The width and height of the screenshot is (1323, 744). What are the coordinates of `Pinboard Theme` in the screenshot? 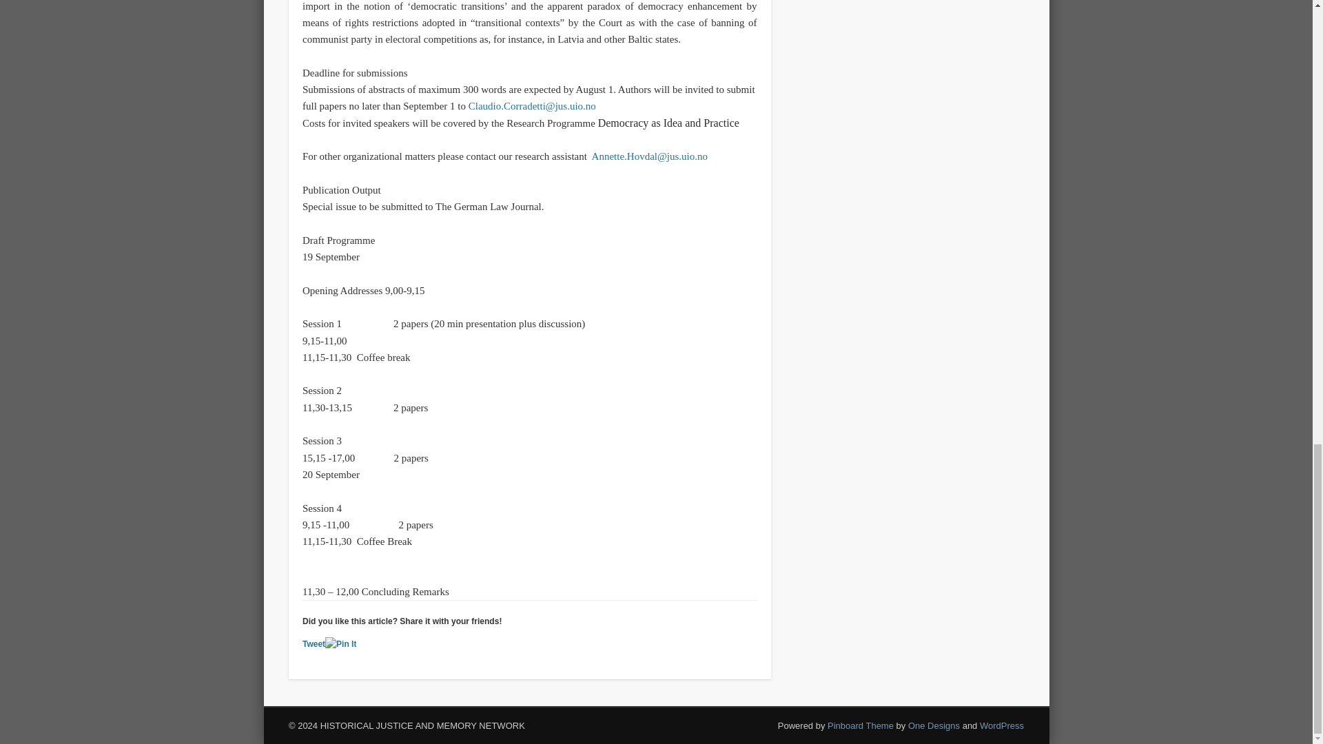 It's located at (861, 725).